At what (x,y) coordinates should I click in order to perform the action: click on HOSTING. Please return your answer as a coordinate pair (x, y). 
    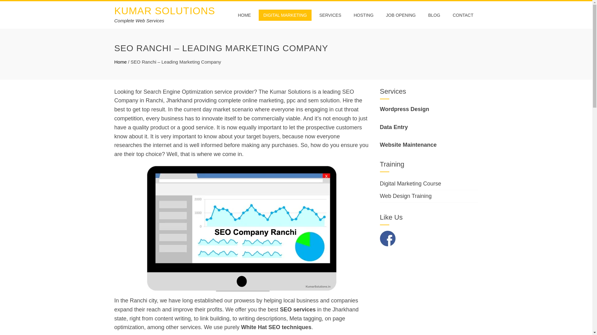
    Looking at the image, I should click on (363, 15).